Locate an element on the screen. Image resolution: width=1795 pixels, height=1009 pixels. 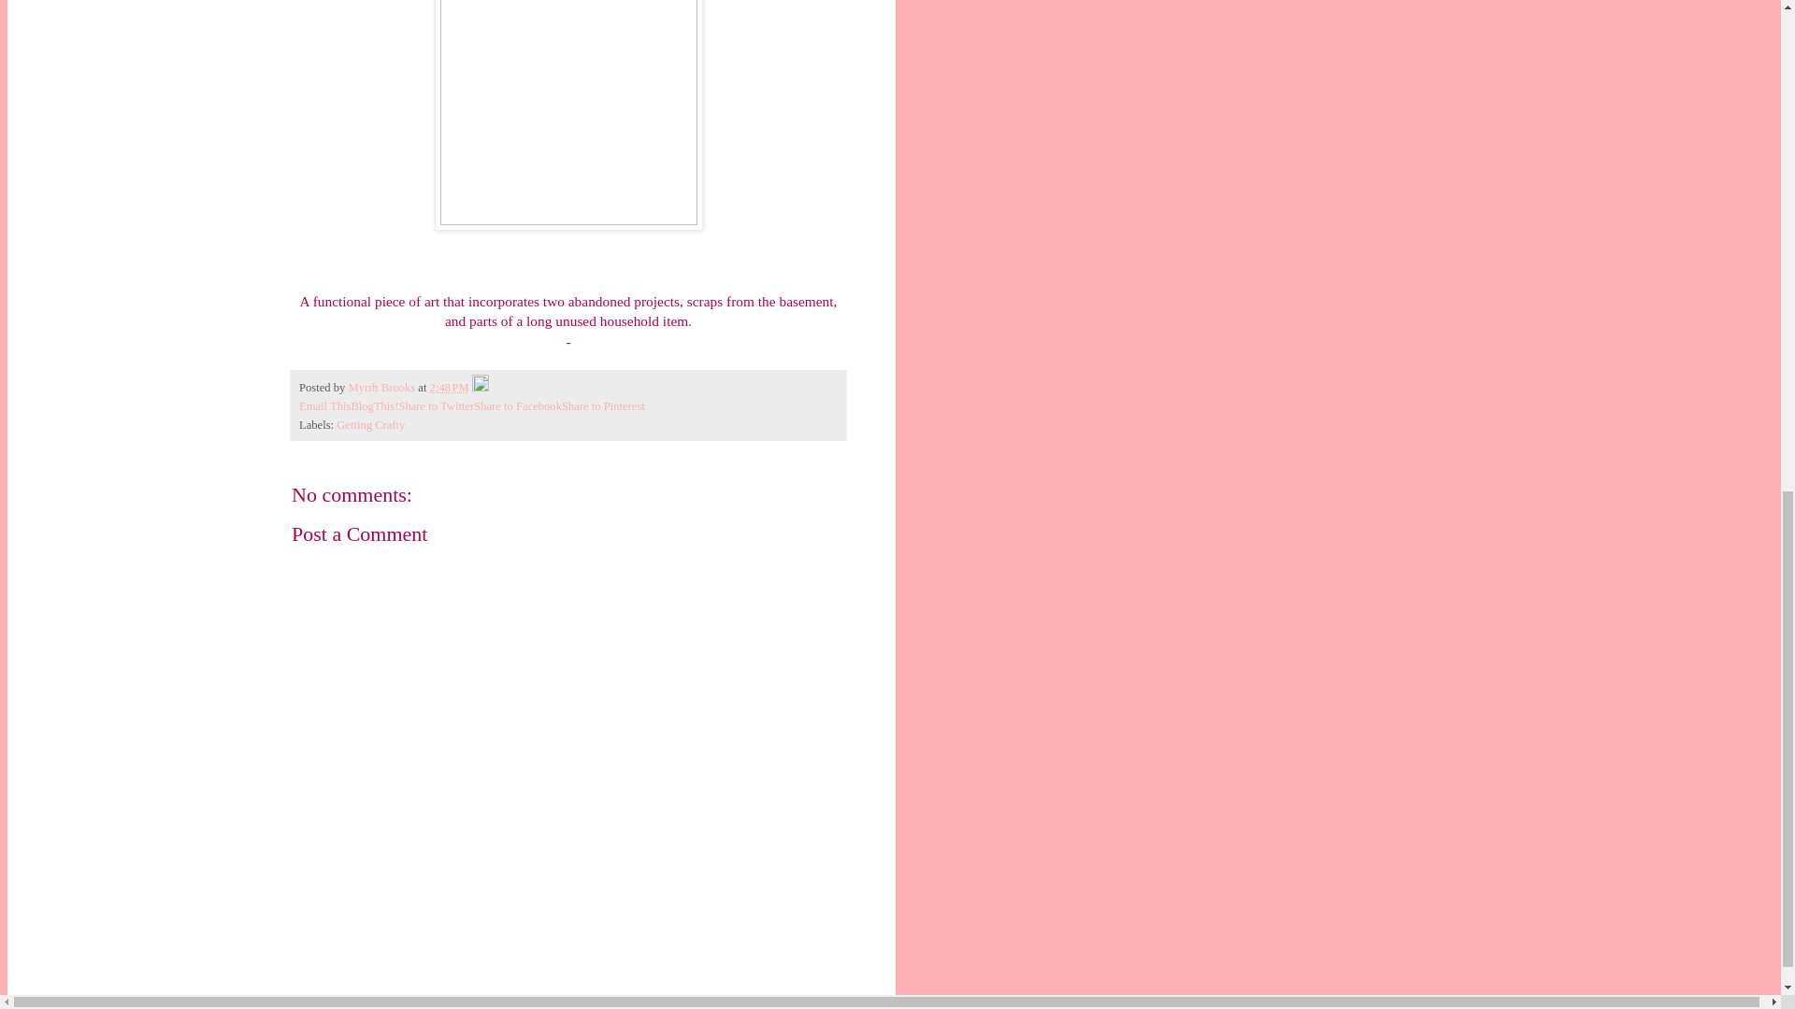
Share to Twitter is located at coordinates (436, 405).